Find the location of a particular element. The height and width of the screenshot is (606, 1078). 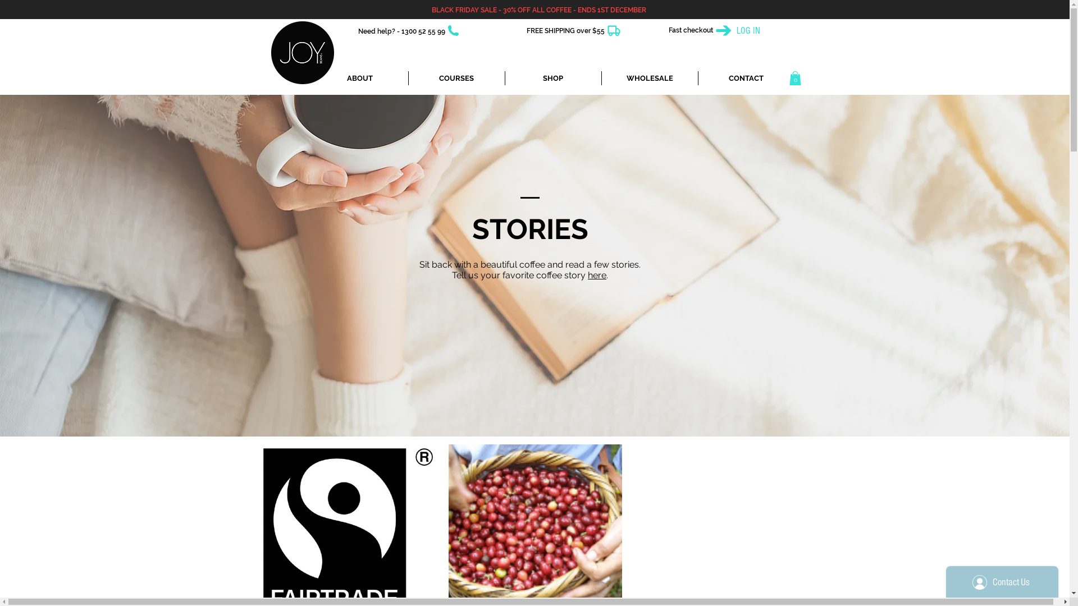

Wix Chat is located at coordinates (1005, 579).